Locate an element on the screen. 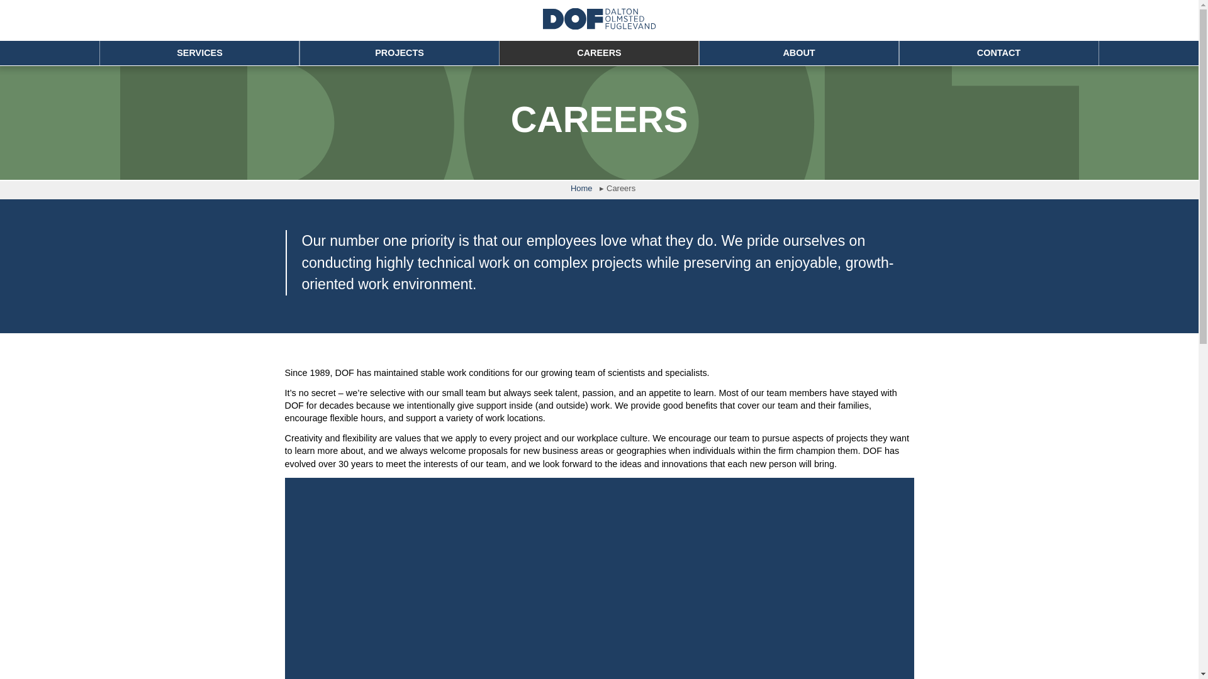 The height and width of the screenshot is (679, 1208). Home is located at coordinates (581, 190).